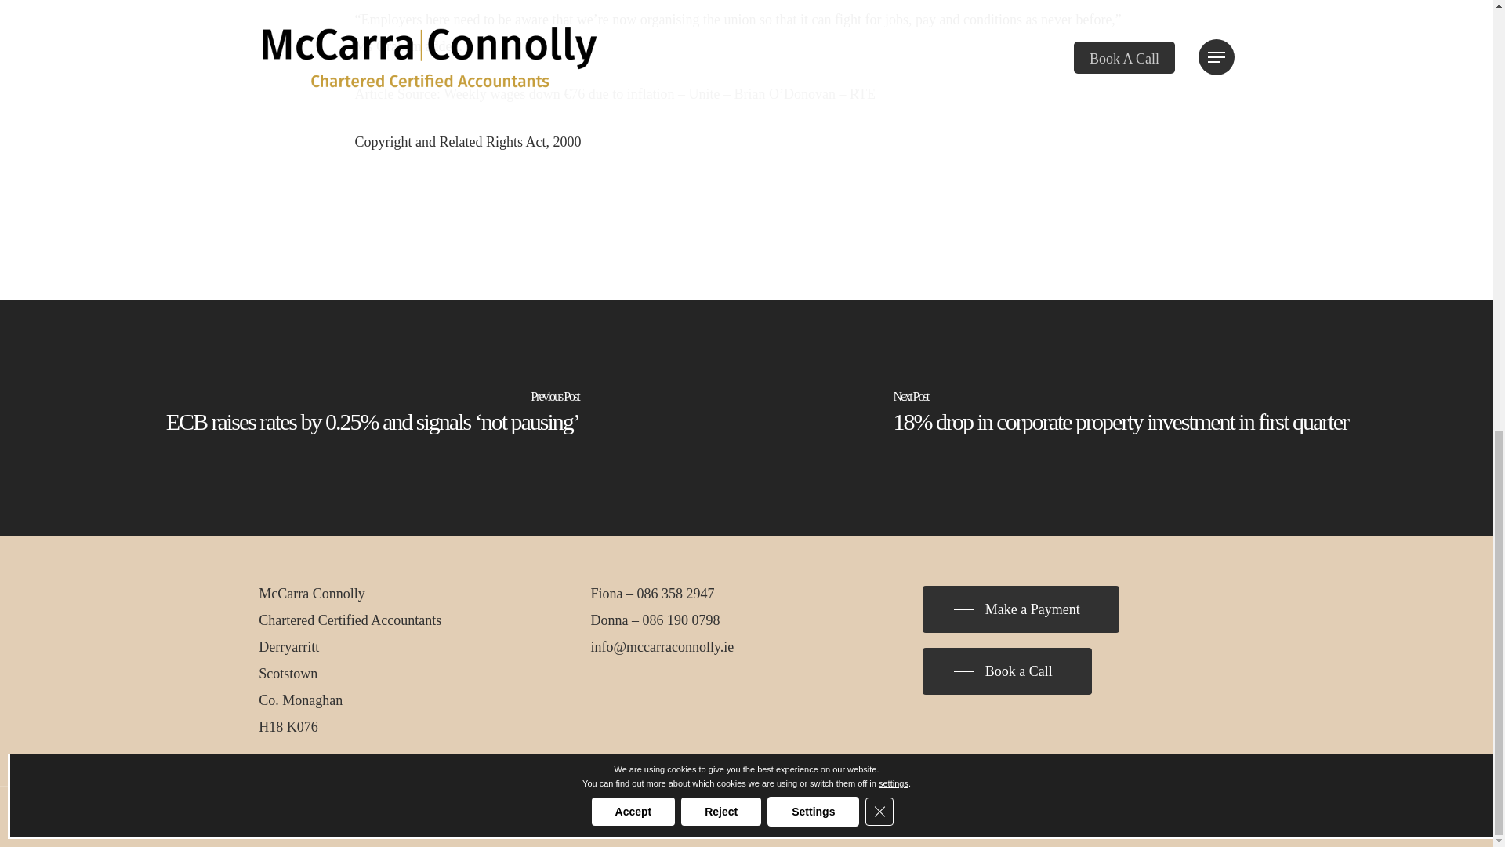  I want to click on PracticeNet, so click(660, 817).